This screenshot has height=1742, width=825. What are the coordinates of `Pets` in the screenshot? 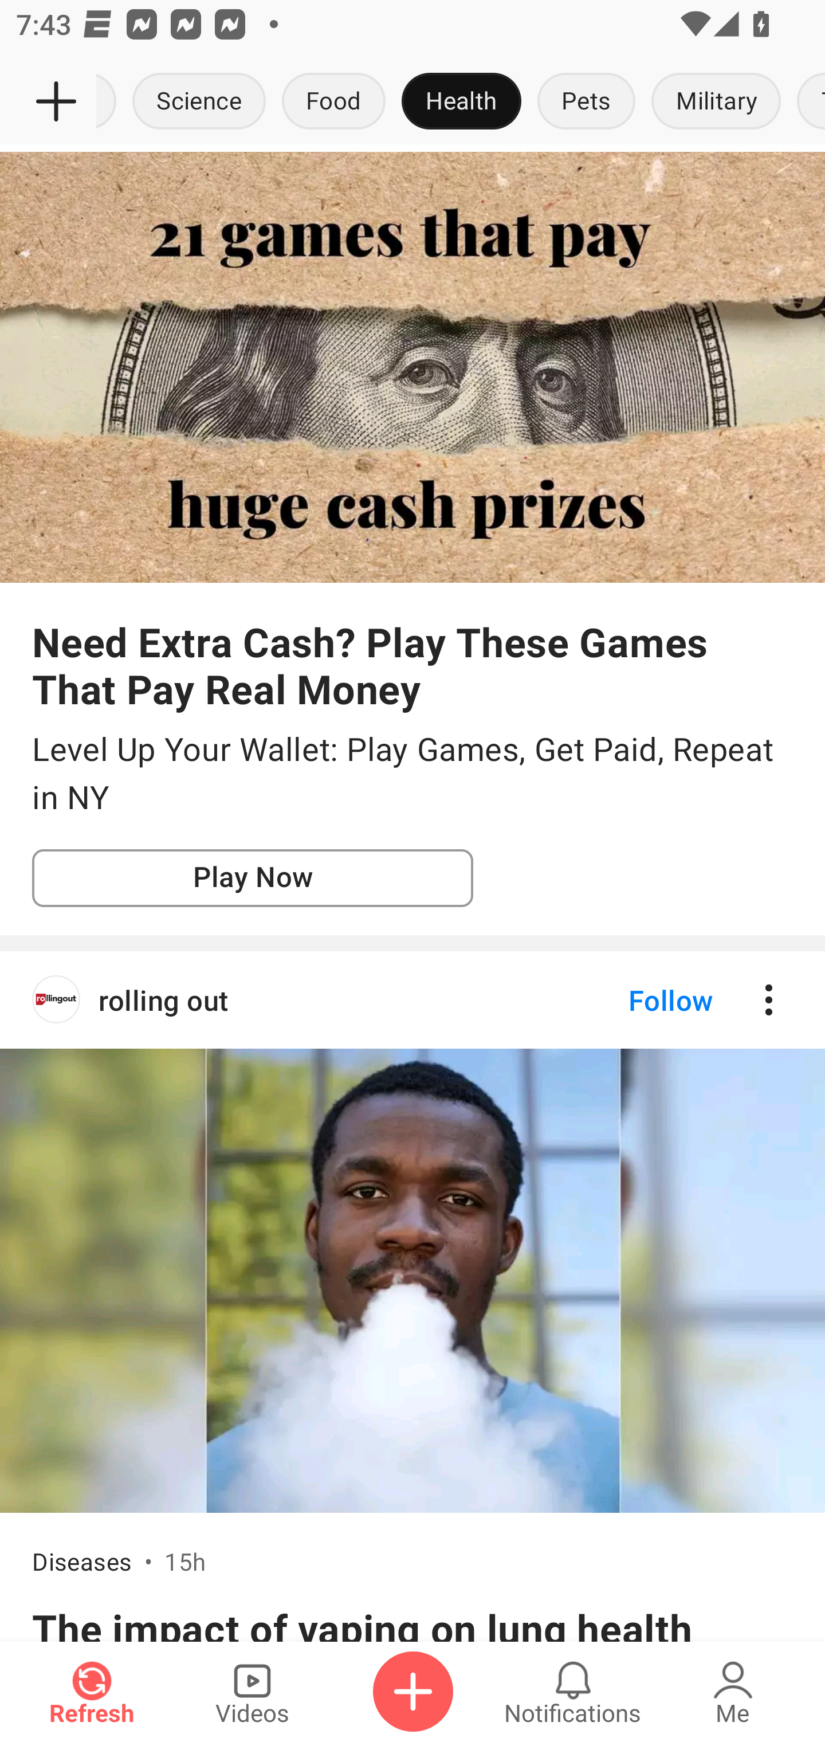 It's located at (587, 102).